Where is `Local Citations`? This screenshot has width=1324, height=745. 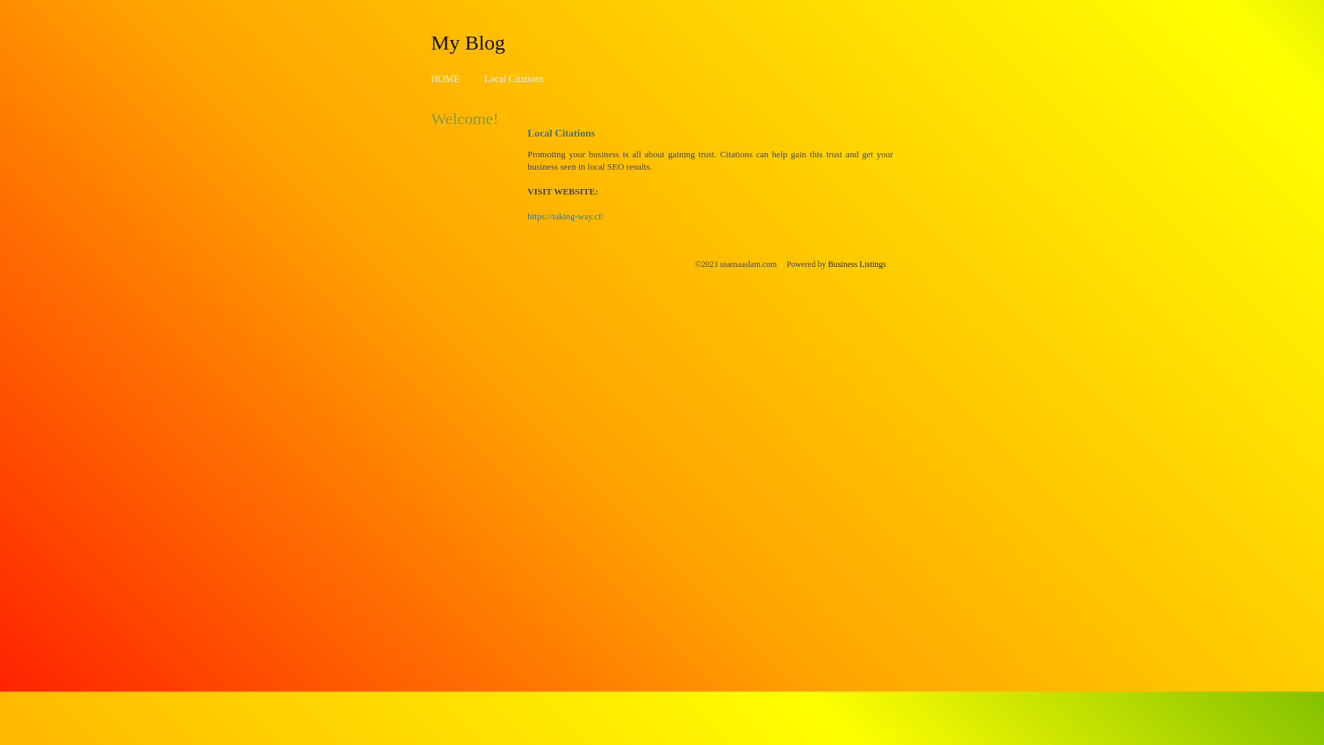 Local Citations is located at coordinates (514, 79).